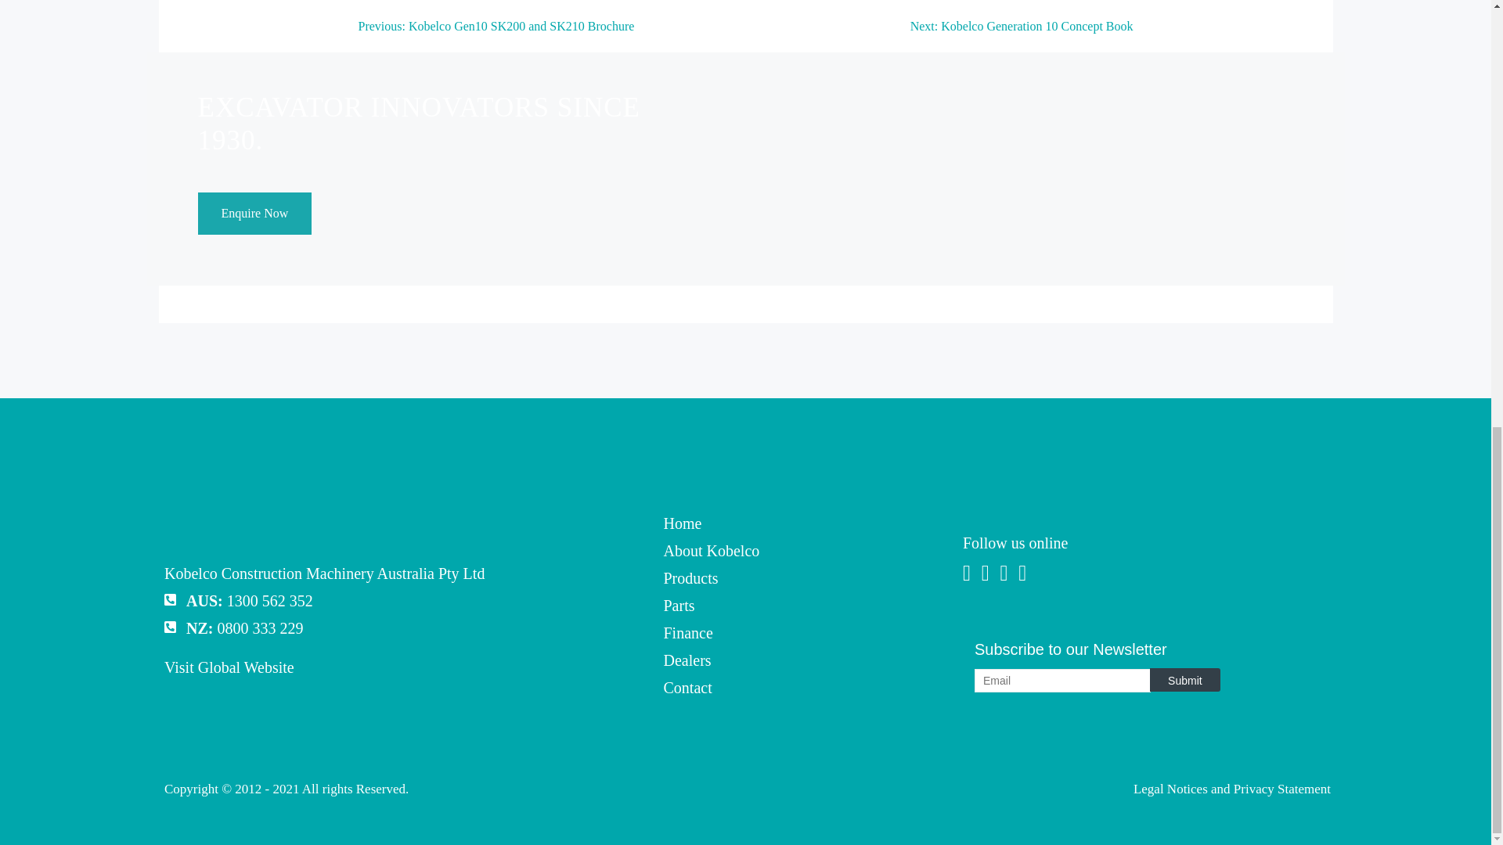 The width and height of the screenshot is (1503, 845). Describe the element at coordinates (1185, 680) in the screenshot. I see `Submit` at that location.